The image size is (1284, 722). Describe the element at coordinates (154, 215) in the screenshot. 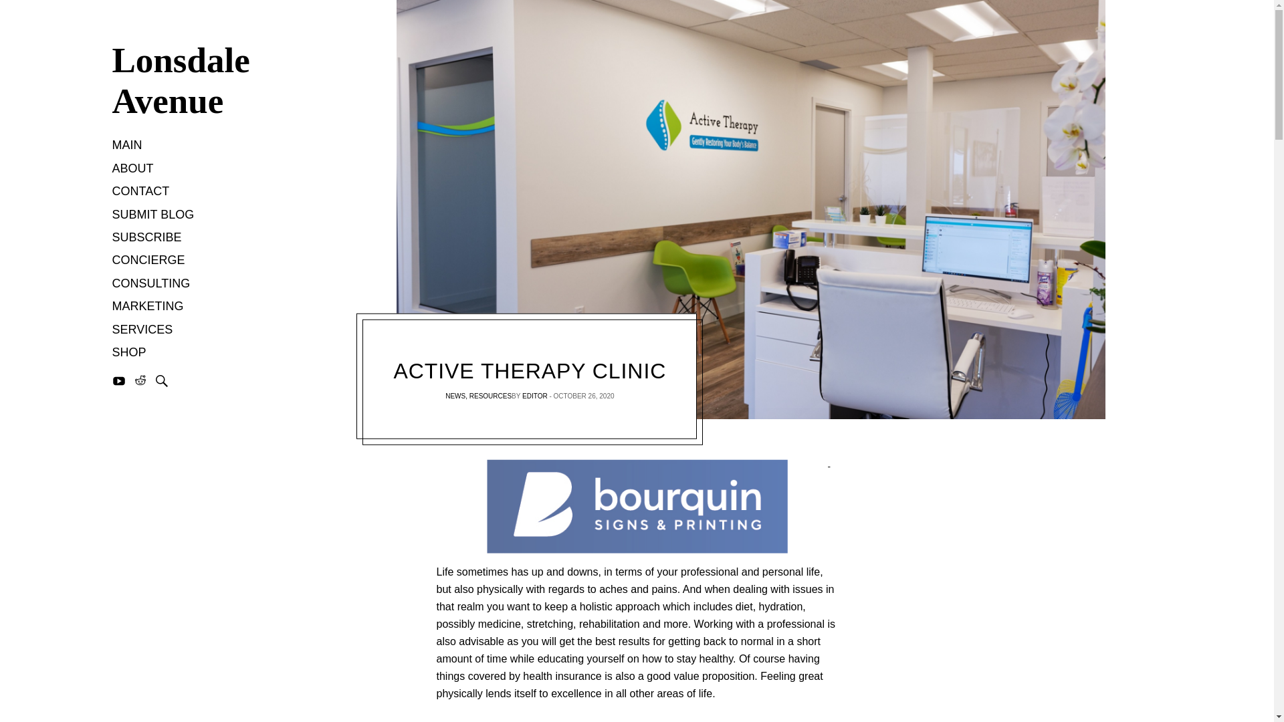

I see `SUBMIT BLOG` at that location.